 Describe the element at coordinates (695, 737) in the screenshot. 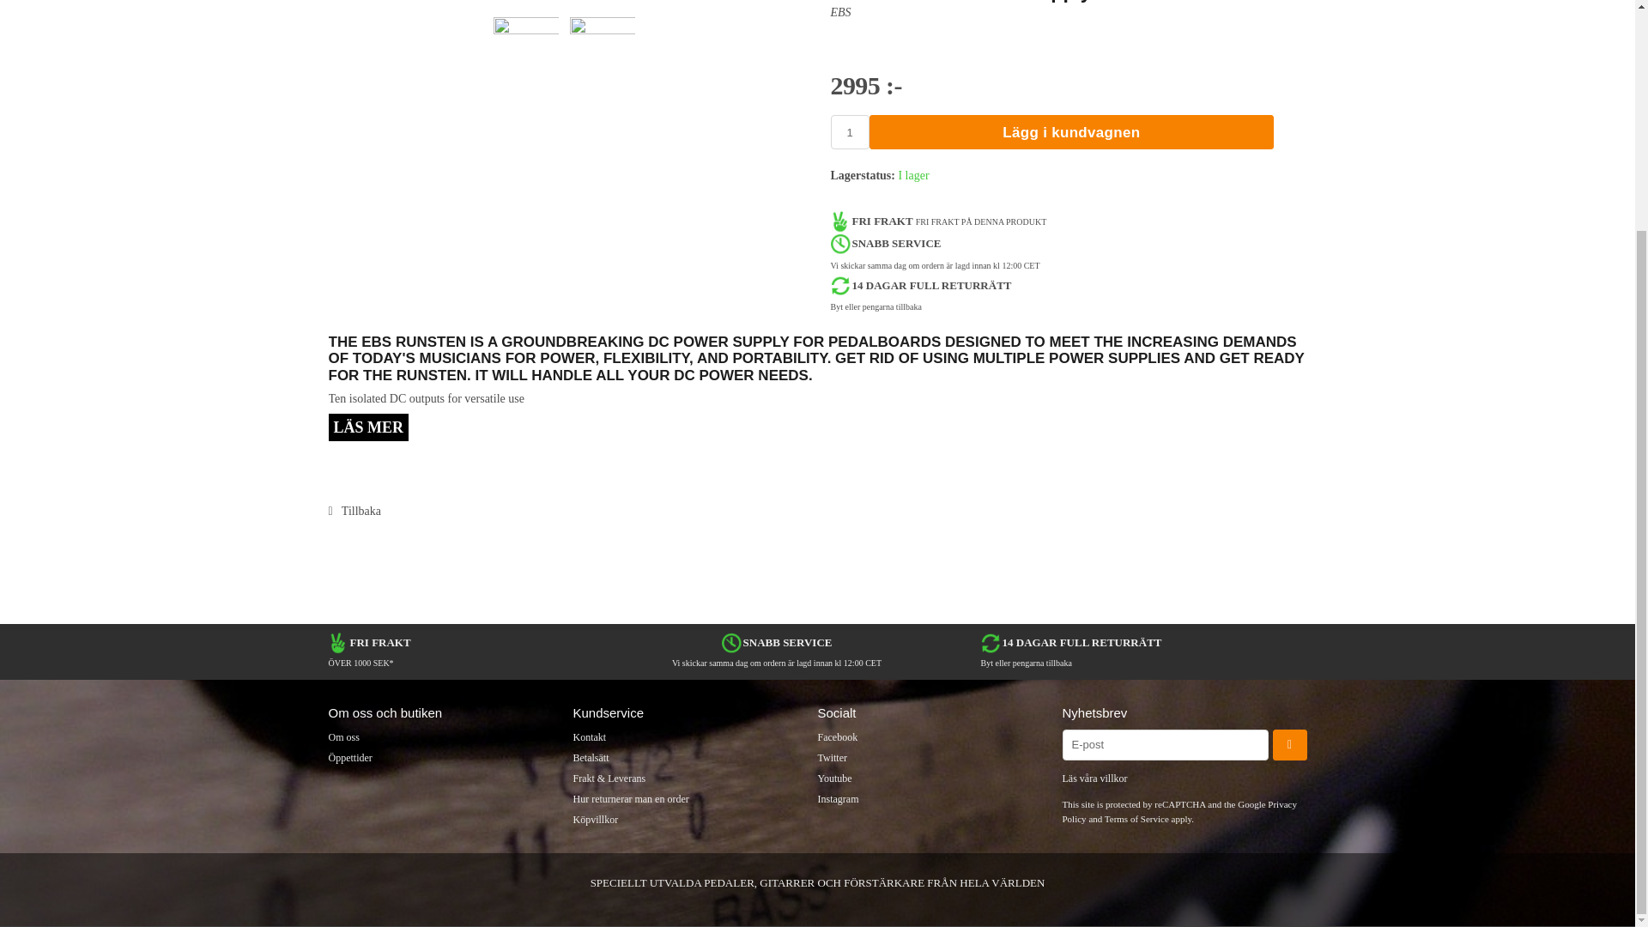

I see `08 - 55 90 30 30` at that location.